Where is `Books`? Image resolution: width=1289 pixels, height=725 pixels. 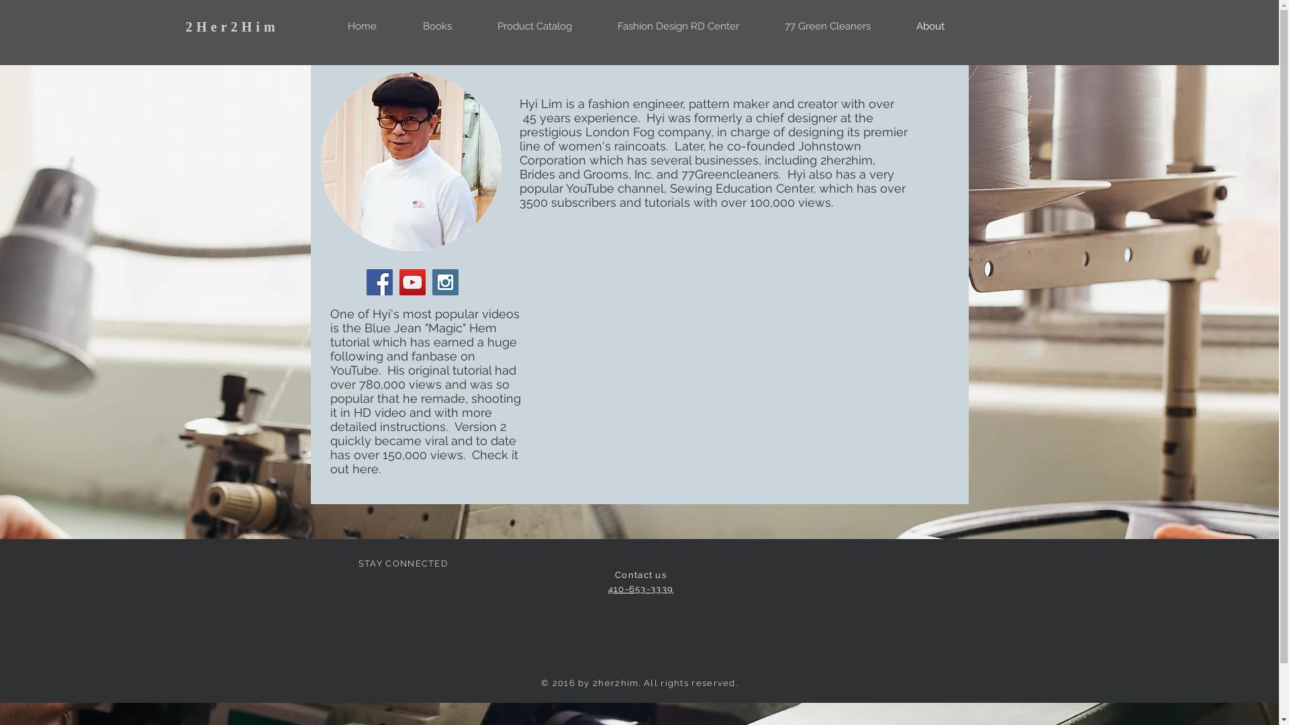
Books is located at coordinates (438, 26).